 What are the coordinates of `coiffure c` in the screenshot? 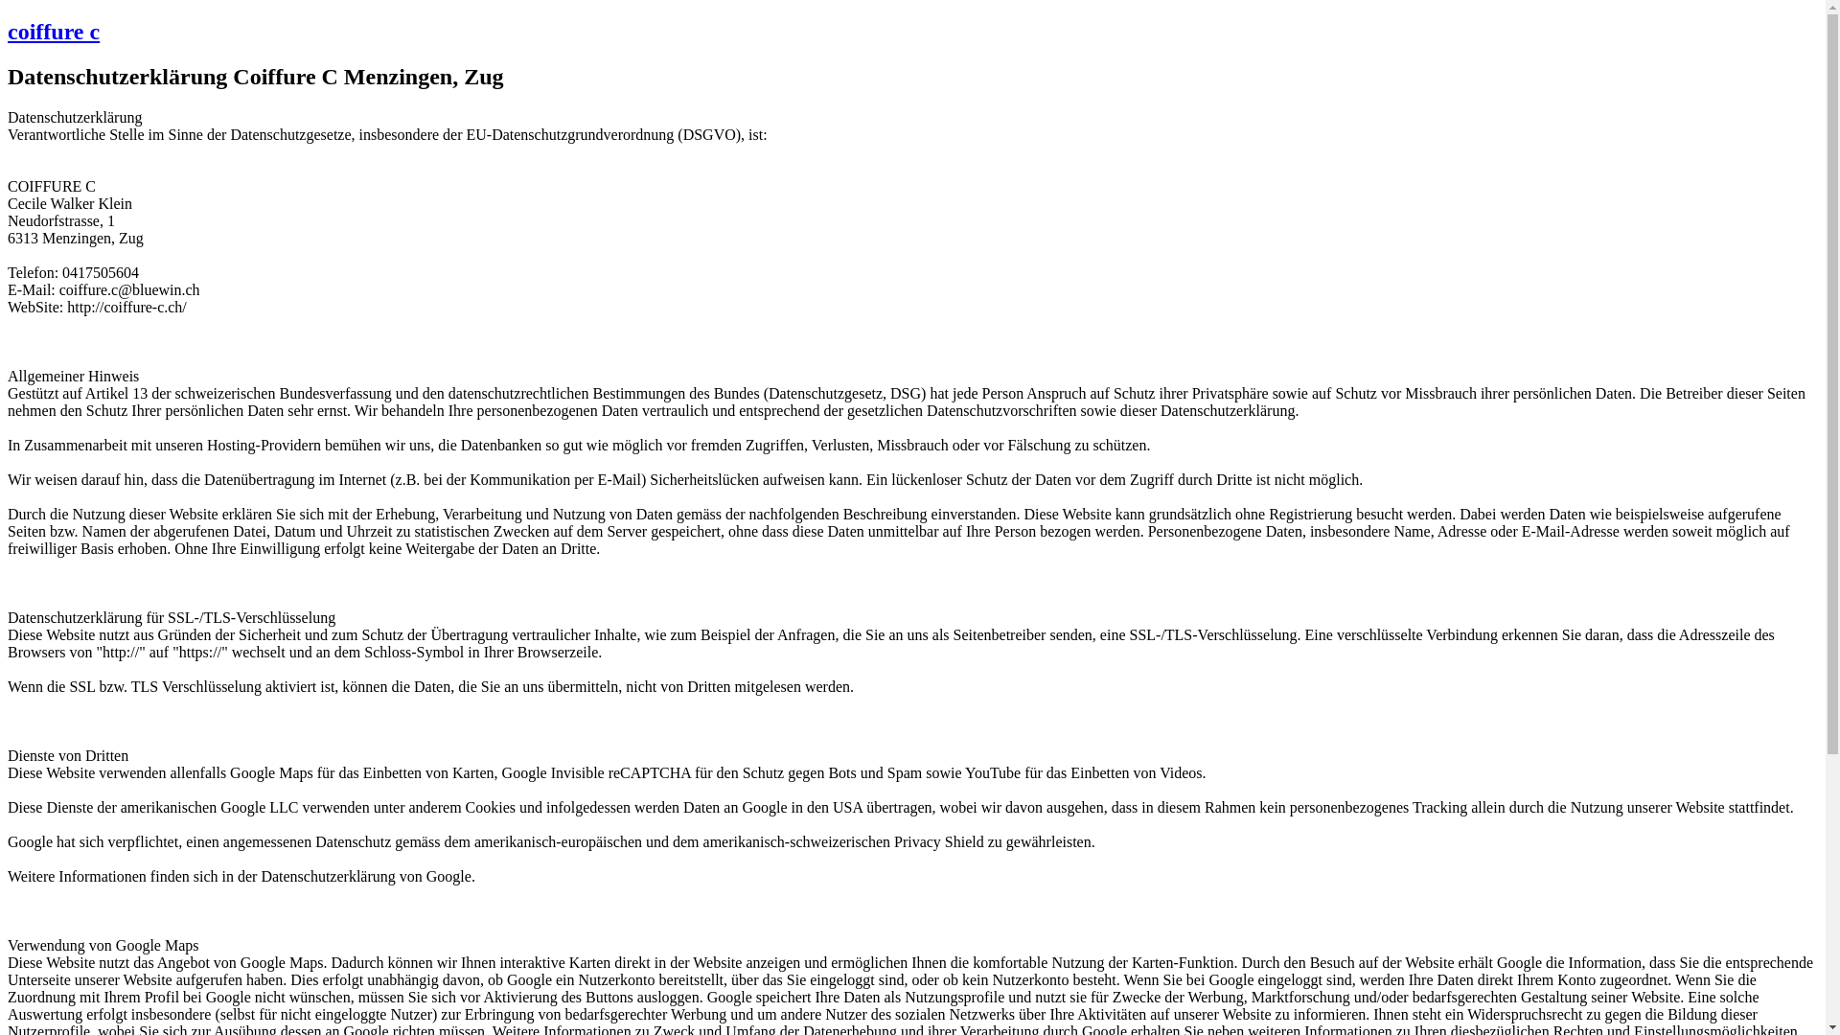 It's located at (54, 32).